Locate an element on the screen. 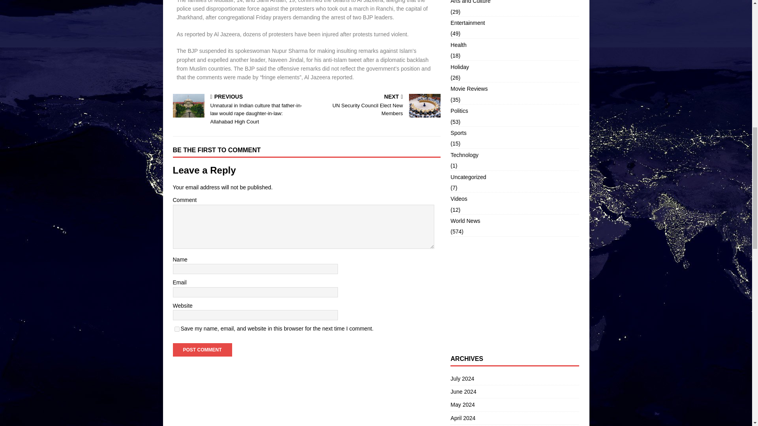 The image size is (758, 426). Uncategorized is located at coordinates (514, 177).